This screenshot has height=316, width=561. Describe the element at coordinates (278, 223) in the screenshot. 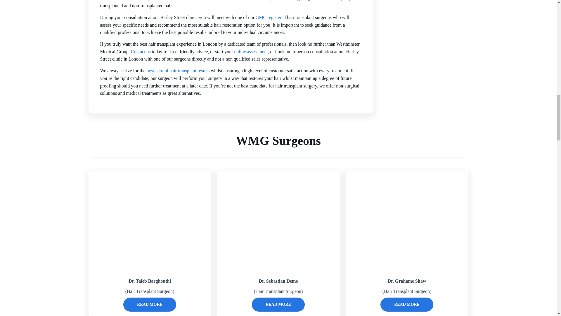

I see `About WMG 4` at that location.